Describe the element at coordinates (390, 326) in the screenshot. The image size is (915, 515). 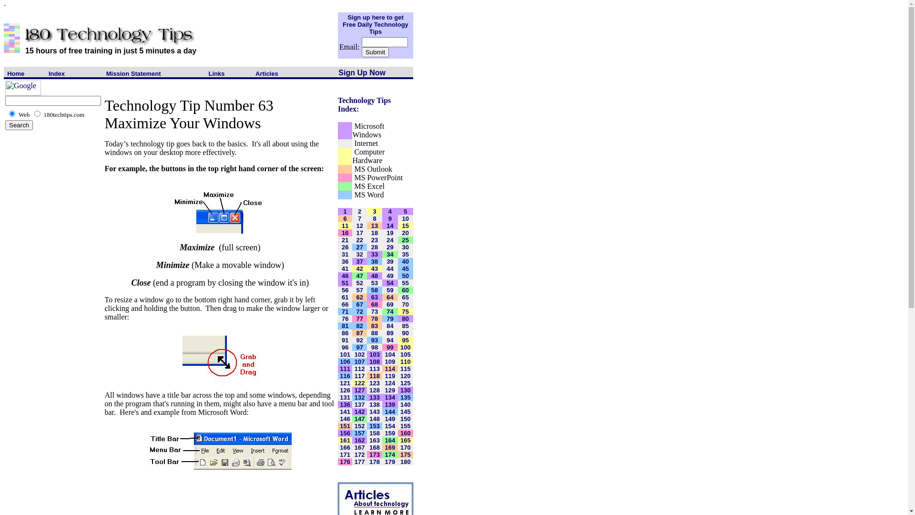
I see `84` at that location.